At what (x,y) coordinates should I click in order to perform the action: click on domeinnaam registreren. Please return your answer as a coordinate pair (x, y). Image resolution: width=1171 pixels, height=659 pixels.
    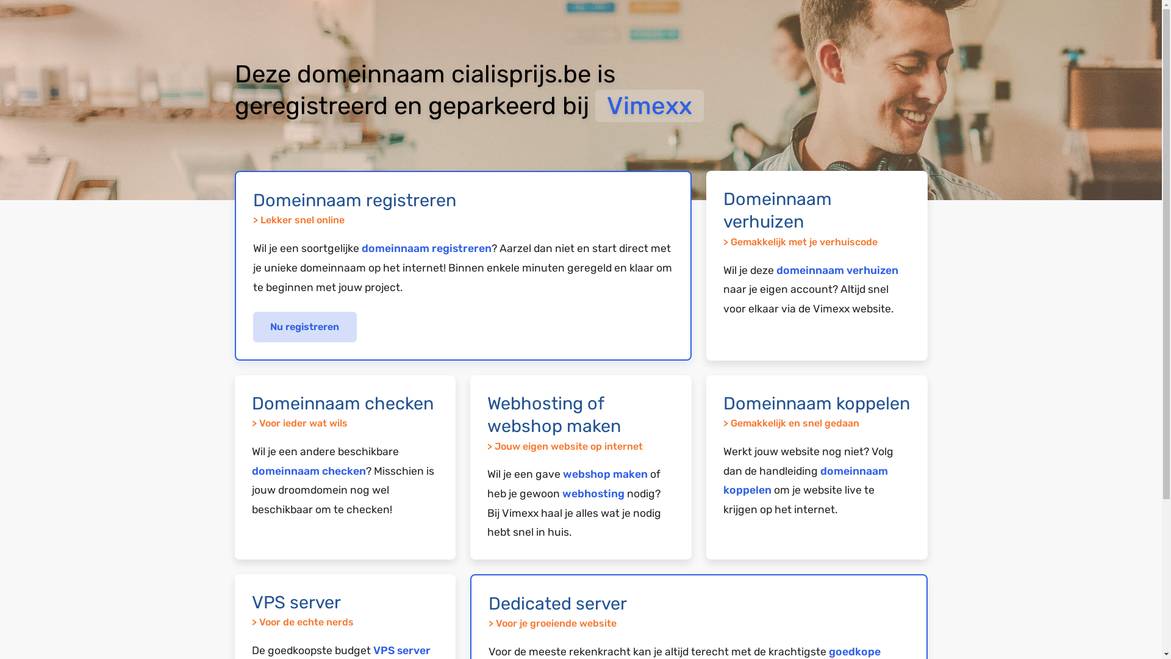
    Looking at the image, I should click on (426, 248).